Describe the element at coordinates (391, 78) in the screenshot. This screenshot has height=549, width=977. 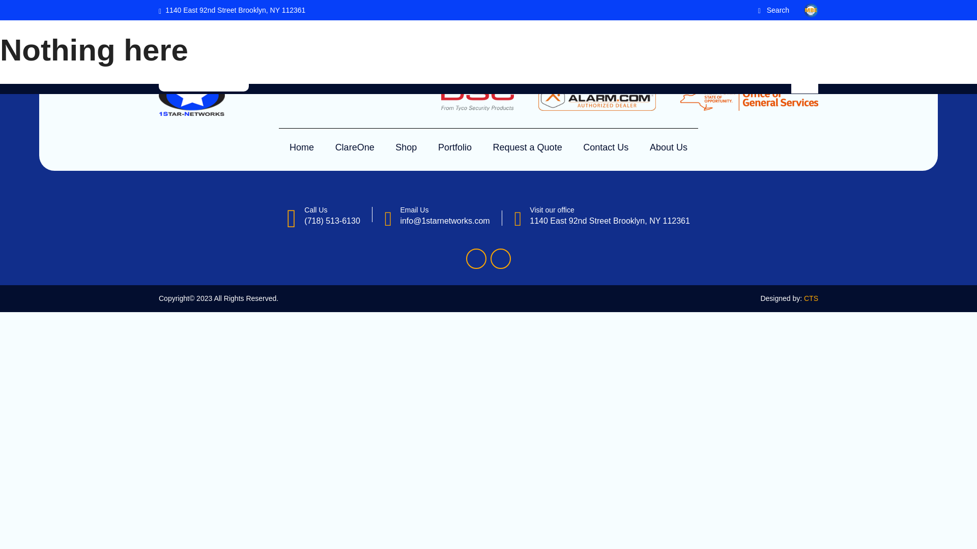
I see `Home` at that location.